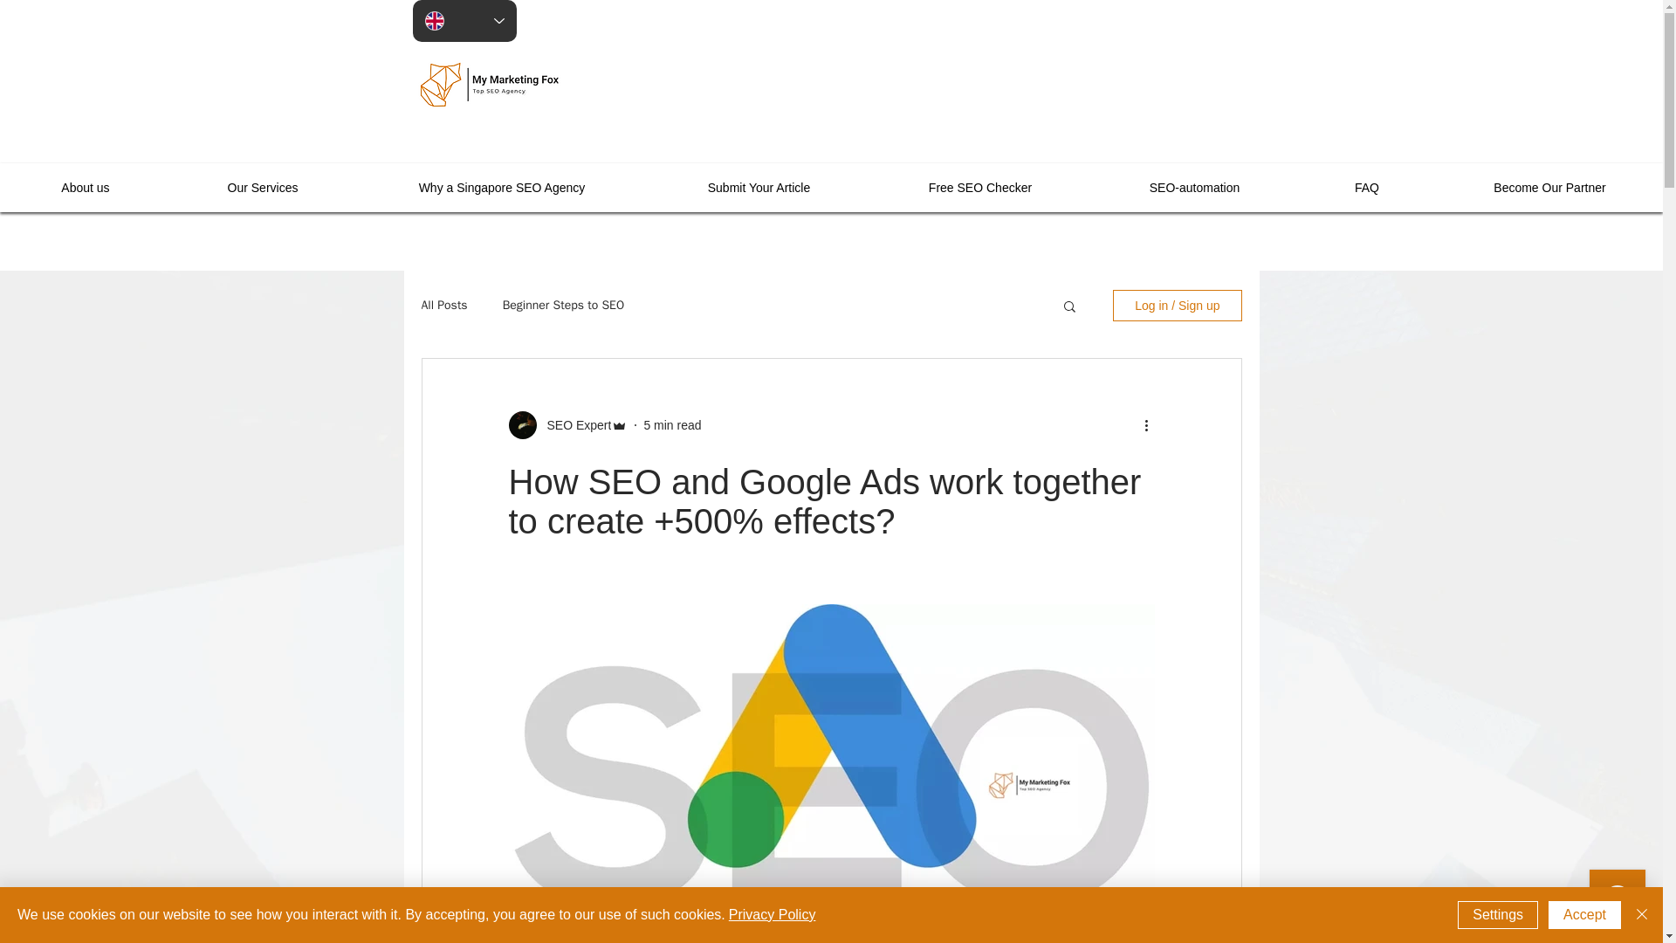 The image size is (1676, 943). I want to click on Our Services, so click(262, 187).